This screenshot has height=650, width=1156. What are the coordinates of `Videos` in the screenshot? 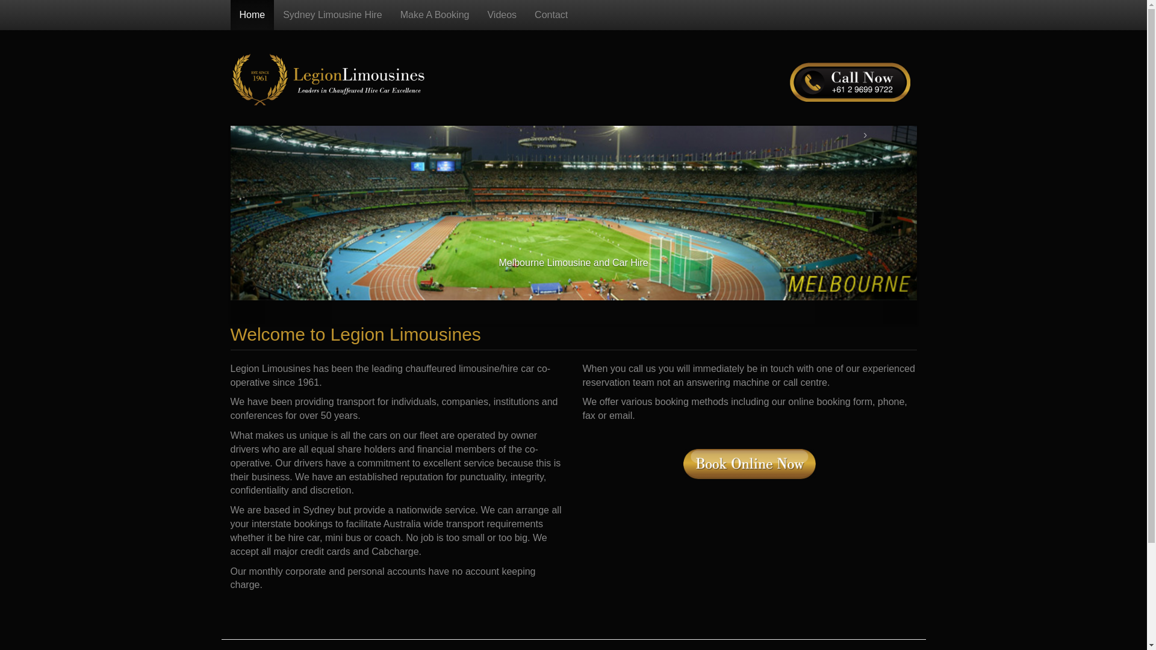 It's located at (502, 15).